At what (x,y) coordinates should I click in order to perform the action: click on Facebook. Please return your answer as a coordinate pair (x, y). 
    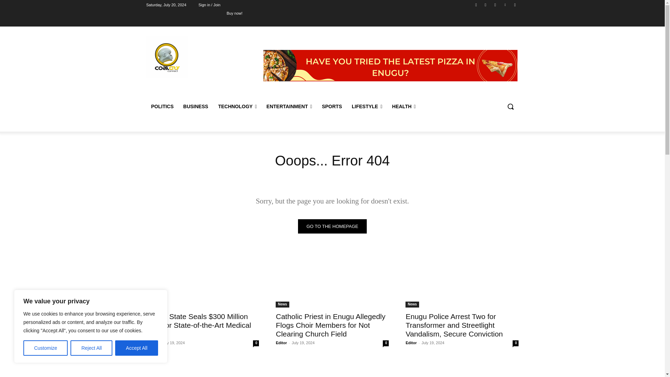
    Looking at the image, I should click on (476, 5).